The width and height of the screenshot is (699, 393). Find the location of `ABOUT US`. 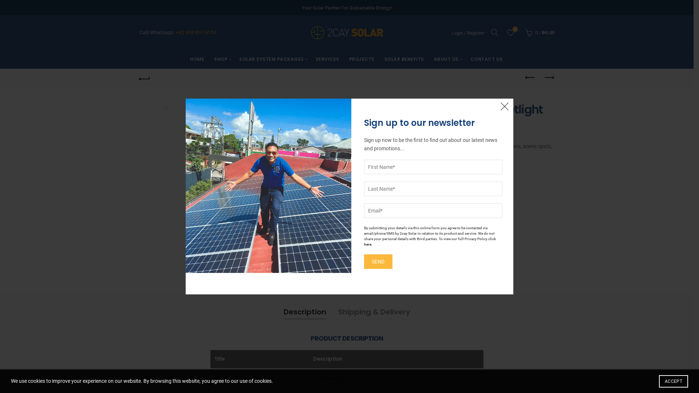

ABOUT US is located at coordinates (446, 59).